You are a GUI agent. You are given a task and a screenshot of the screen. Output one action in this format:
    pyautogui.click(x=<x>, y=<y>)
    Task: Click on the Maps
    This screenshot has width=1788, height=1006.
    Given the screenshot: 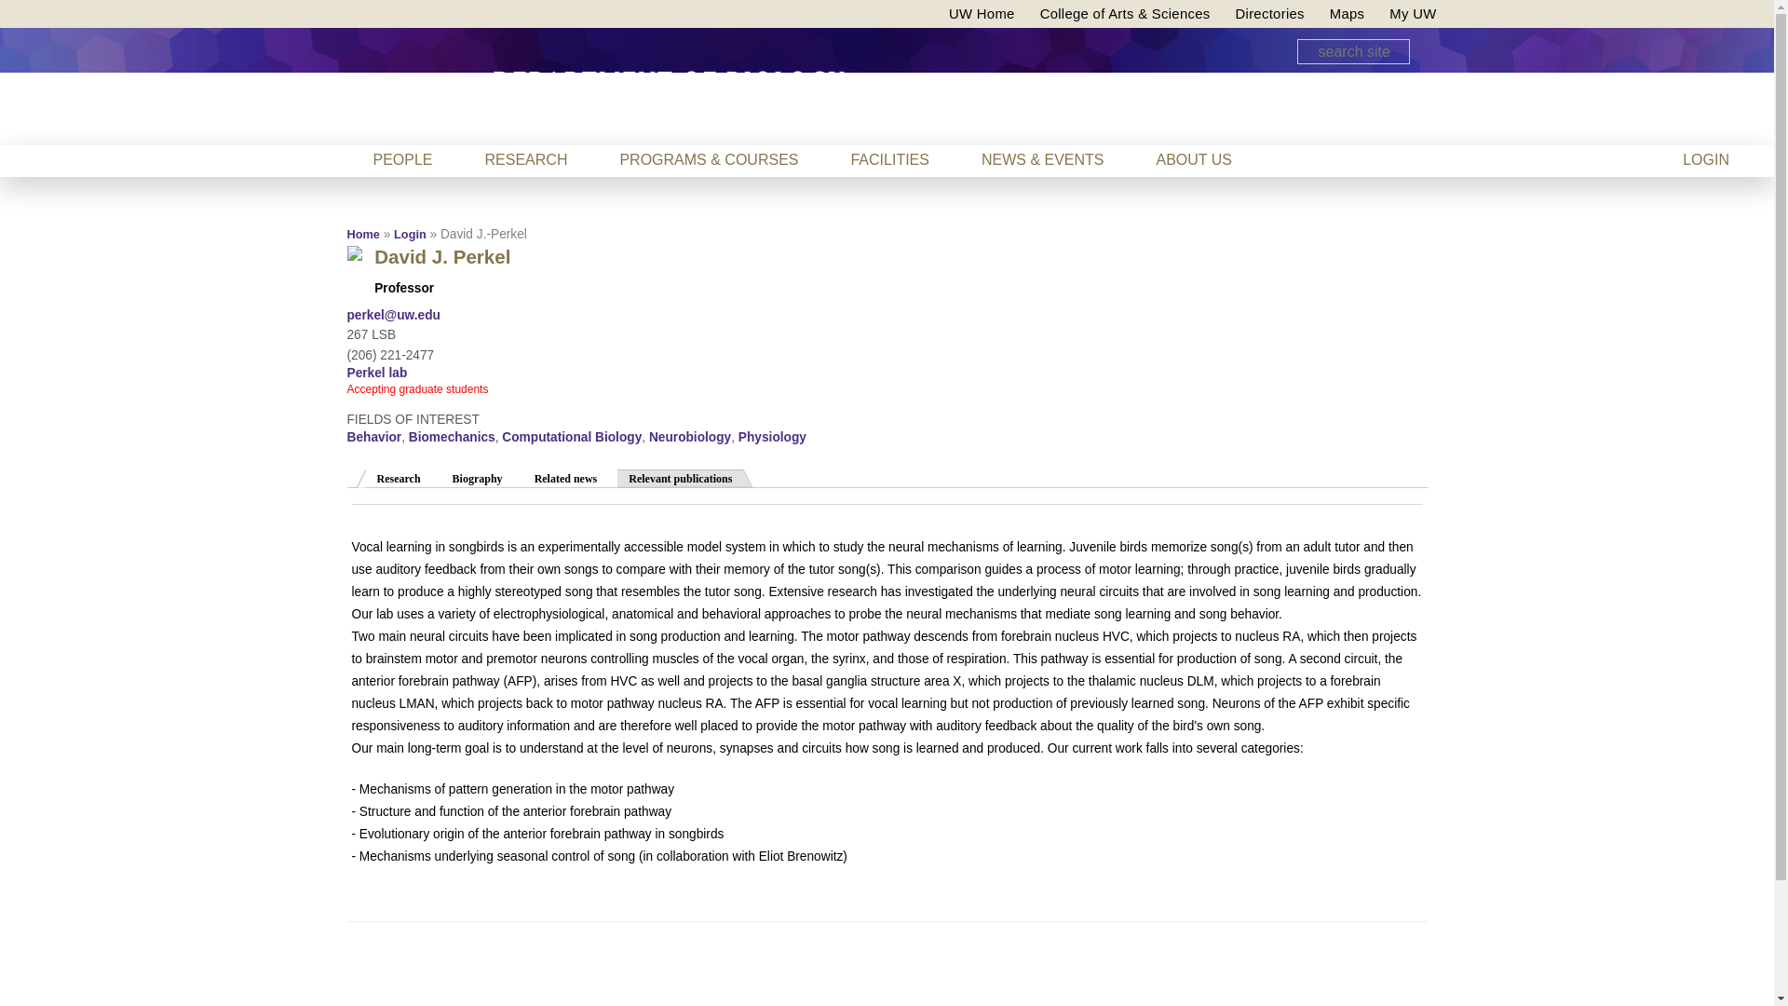 What is the action you would take?
    pyautogui.click(x=1348, y=13)
    